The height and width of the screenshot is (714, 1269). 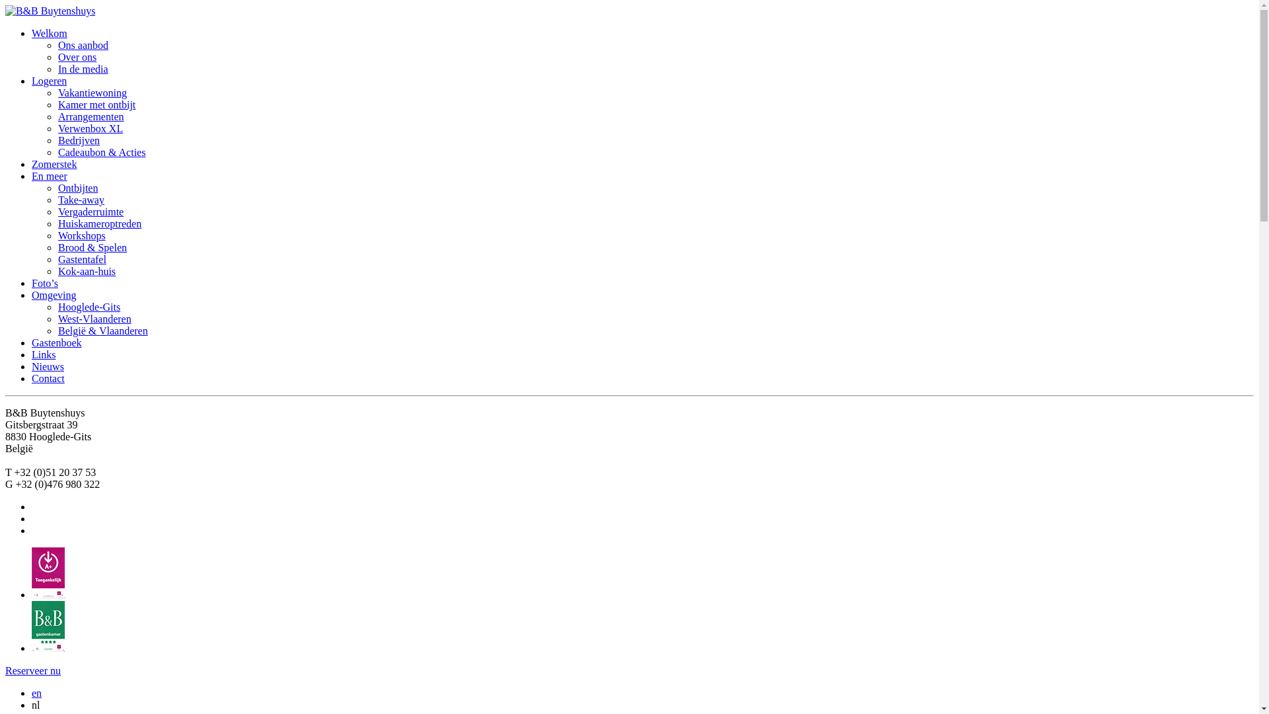 What do you see at coordinates (44, 354) in the screenshot?
I see `Links` at bounding box center [44, 354].